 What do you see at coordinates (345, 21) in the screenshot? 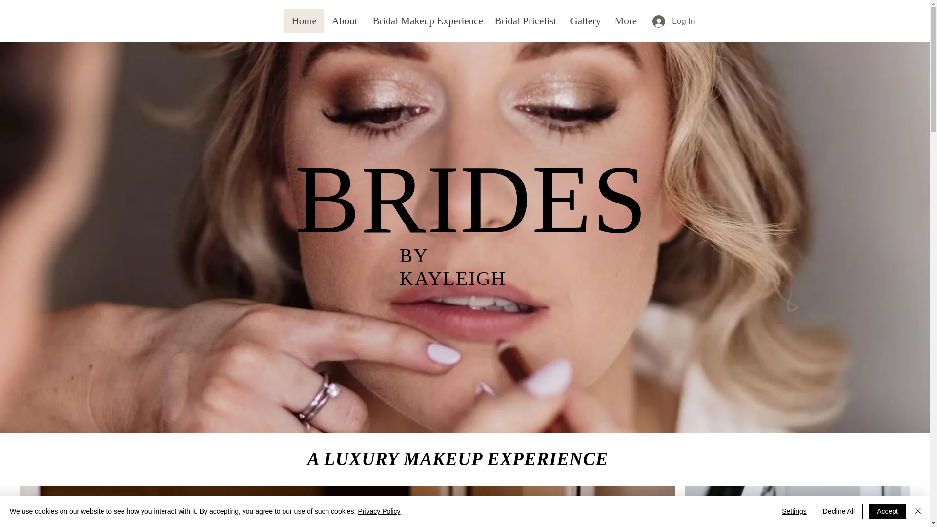
I see `About` at bounding box center [345, 21].